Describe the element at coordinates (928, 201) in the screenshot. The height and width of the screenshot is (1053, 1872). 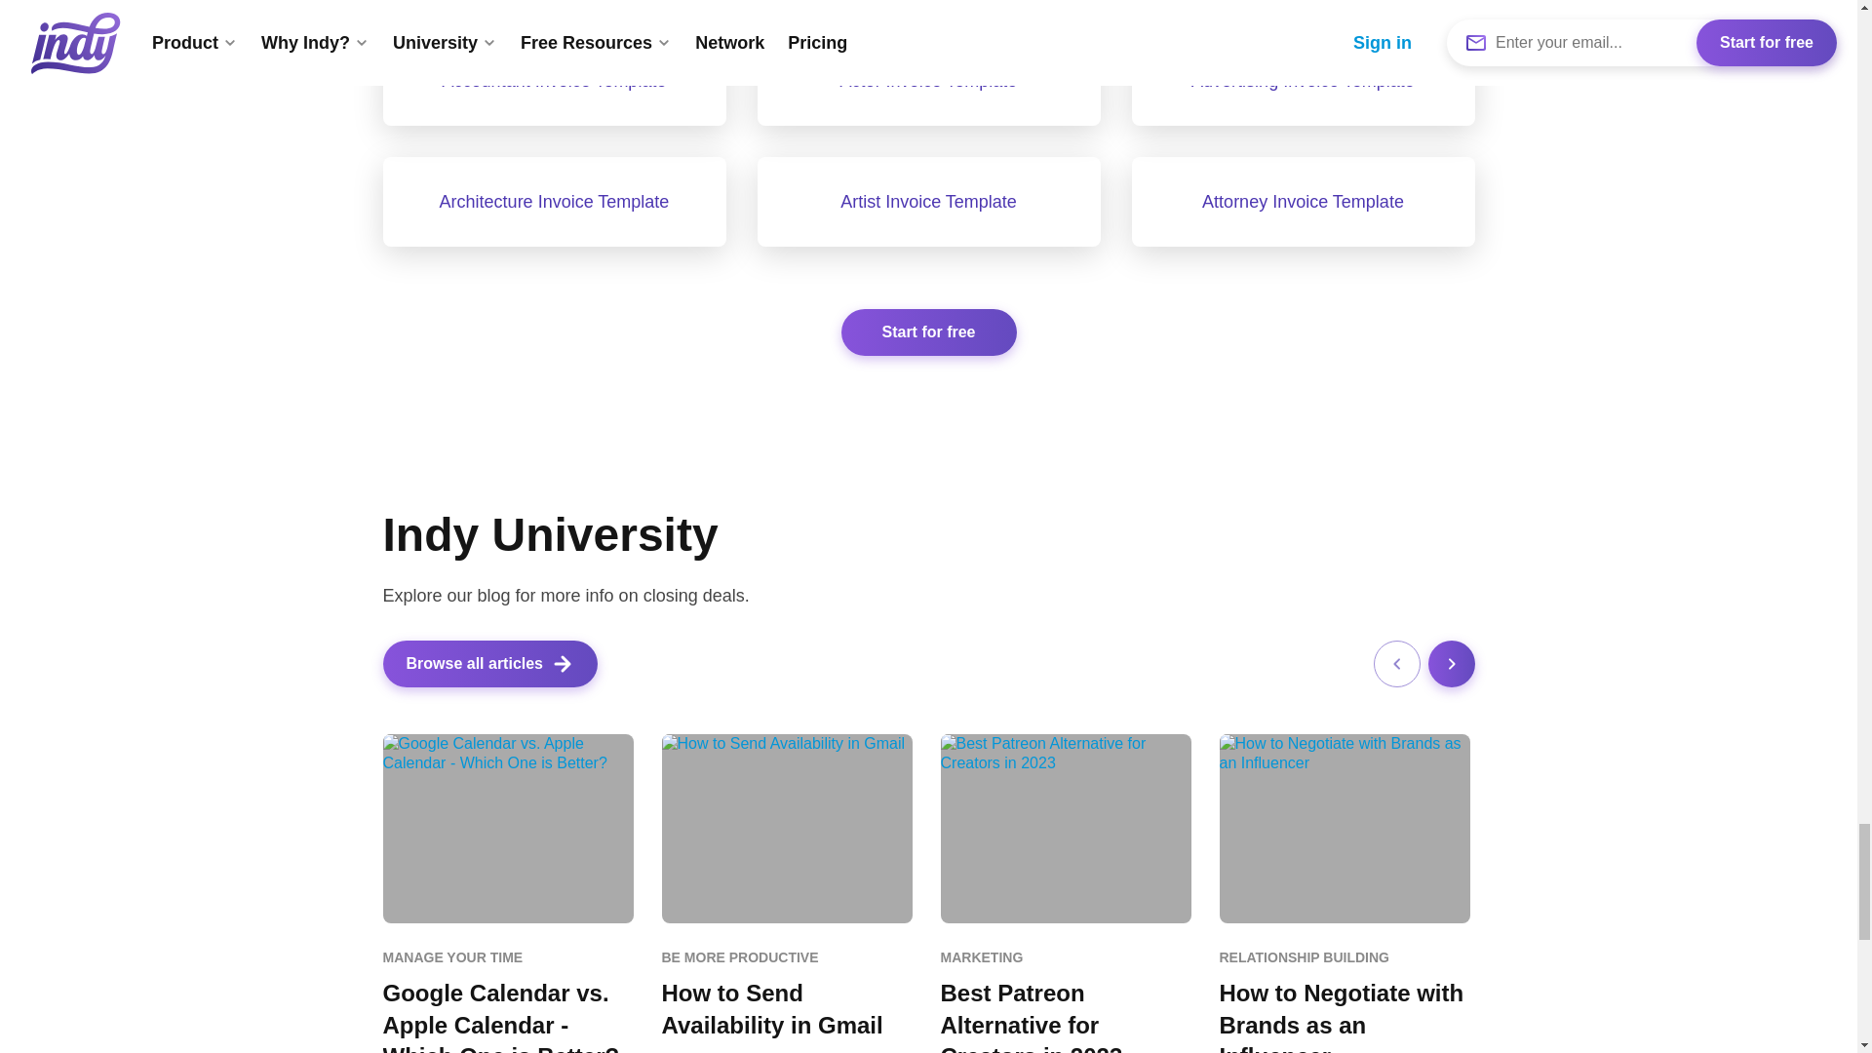
I see `Artist Invoice Template` at that location.